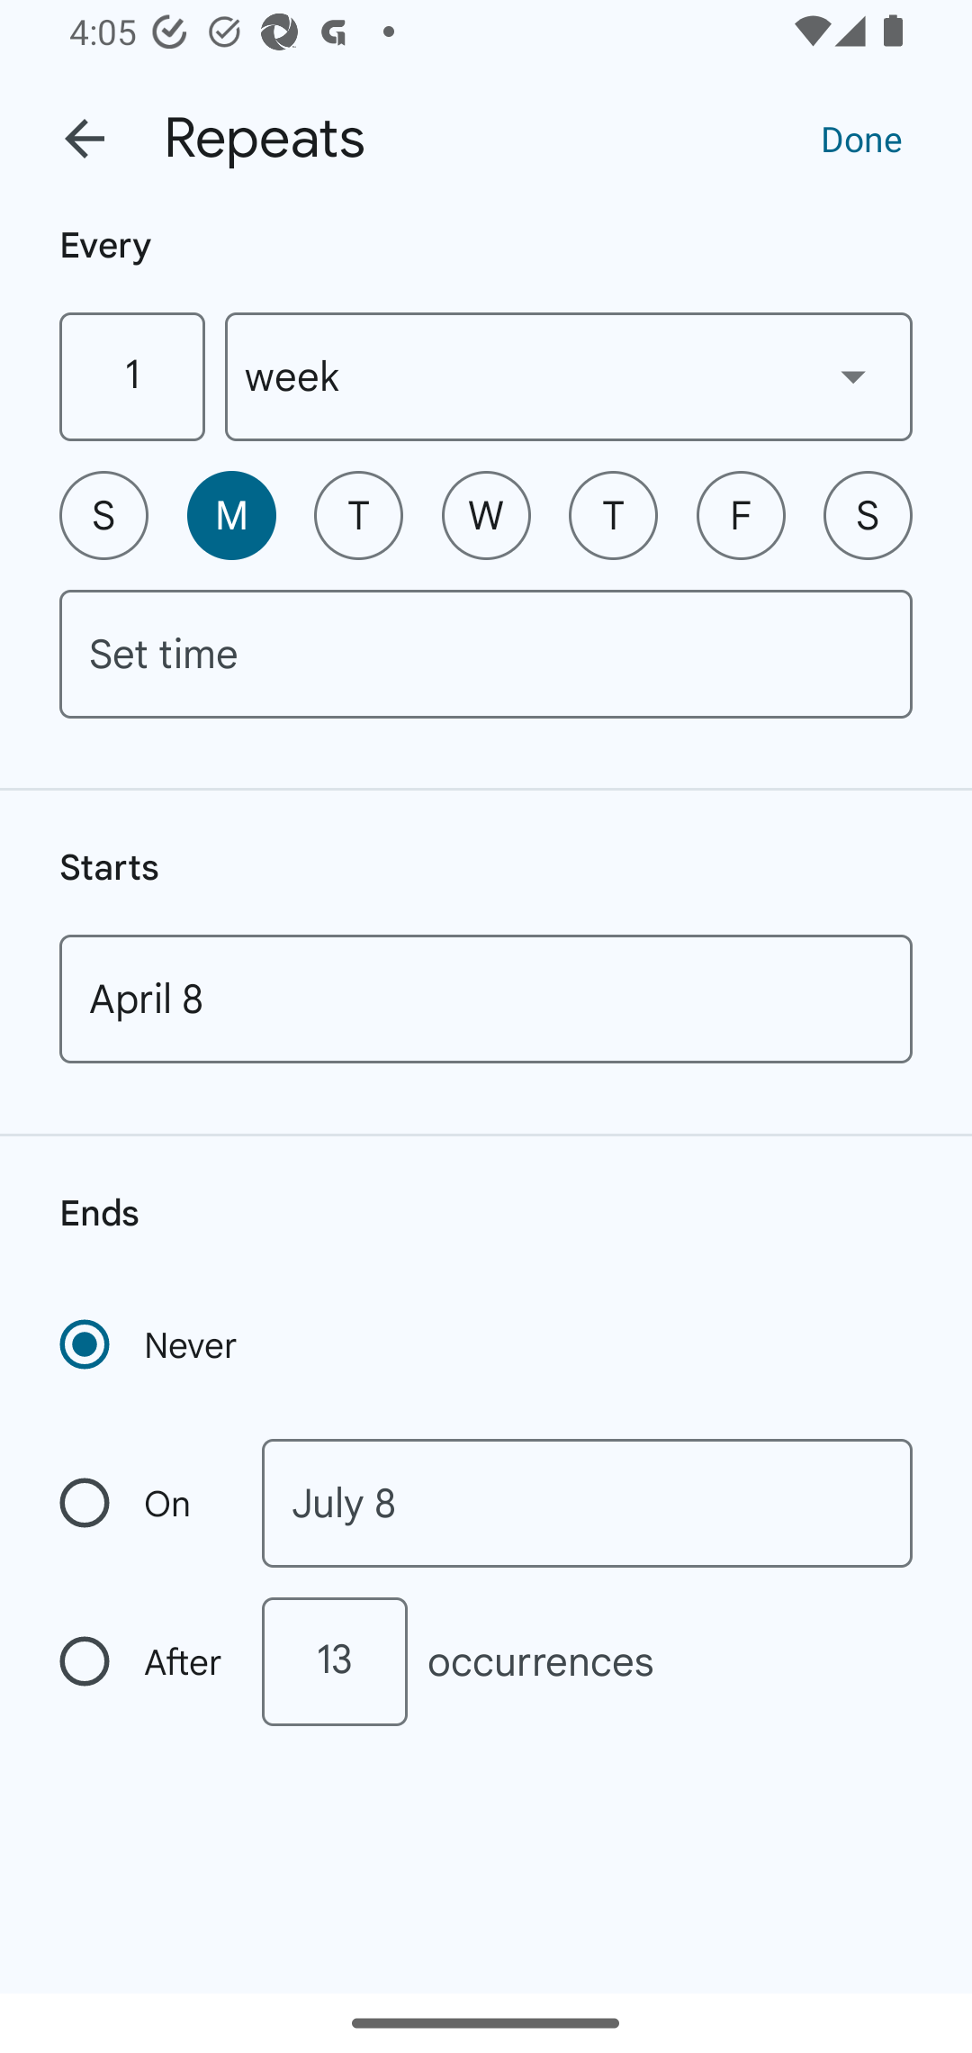  I want to click on S Sunday, so click(103, 515).